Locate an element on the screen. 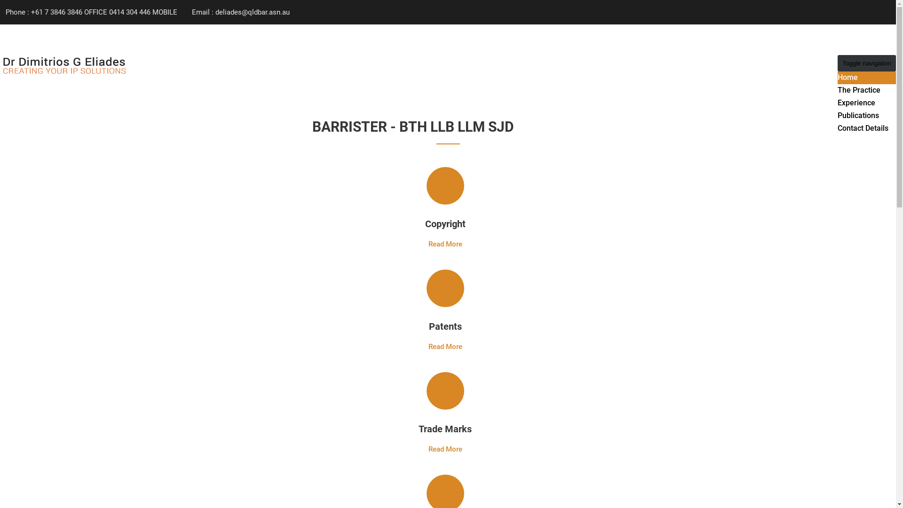  Contact Details is located at coordinates (863, 128).